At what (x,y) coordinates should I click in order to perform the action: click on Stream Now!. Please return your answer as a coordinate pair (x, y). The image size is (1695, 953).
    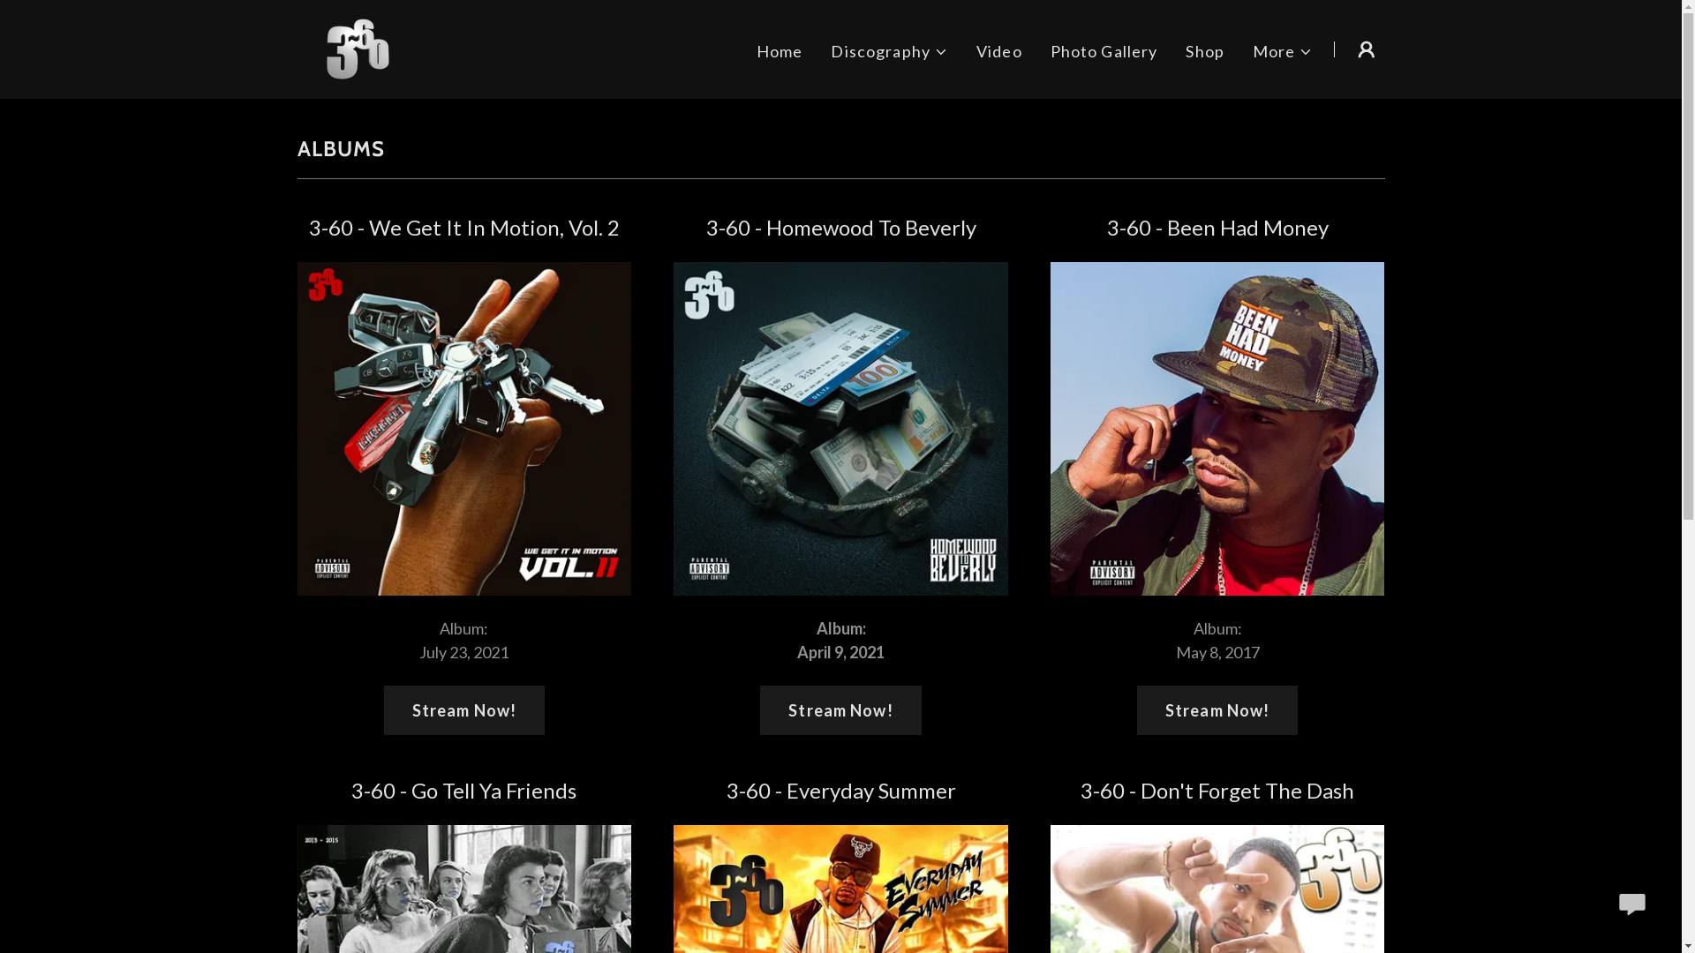
    Looking at the image, I should click on (464, 710).